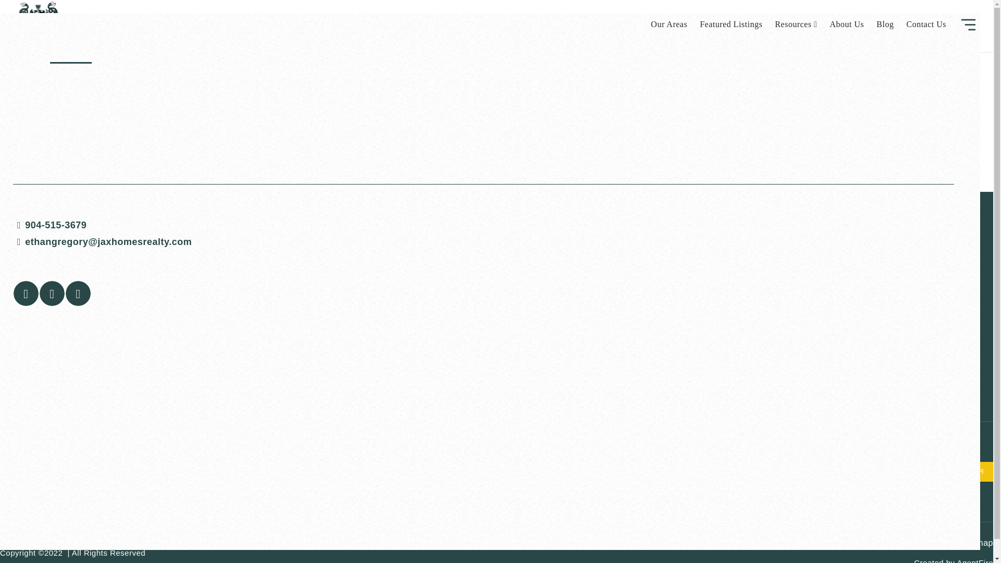  Describe the element at coordinates (885, 25) in the screenshot. I see `Blog` at that location.